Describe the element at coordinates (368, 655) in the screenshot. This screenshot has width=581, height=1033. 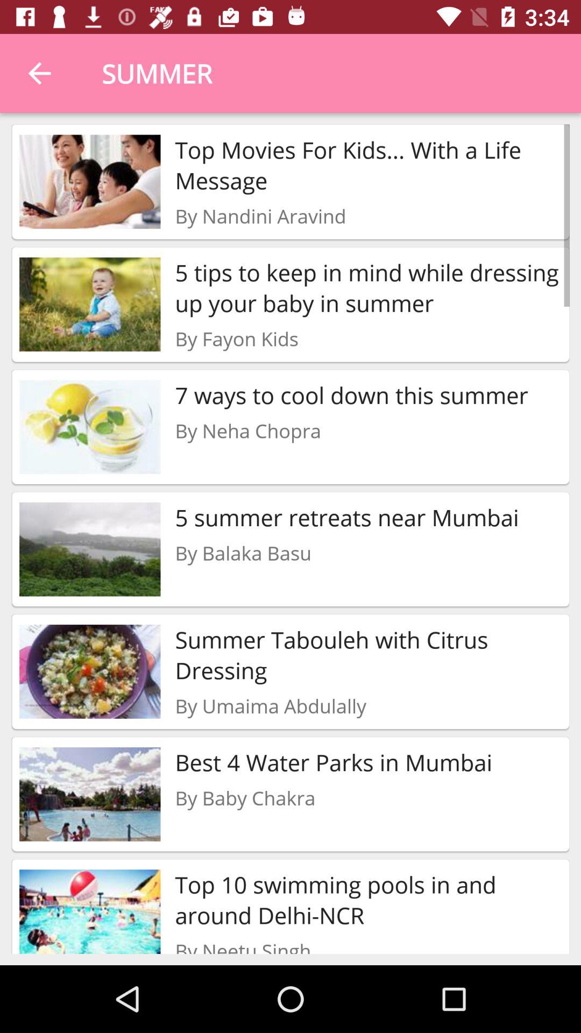
I see `click the summer tabouleh with icon` at that location.